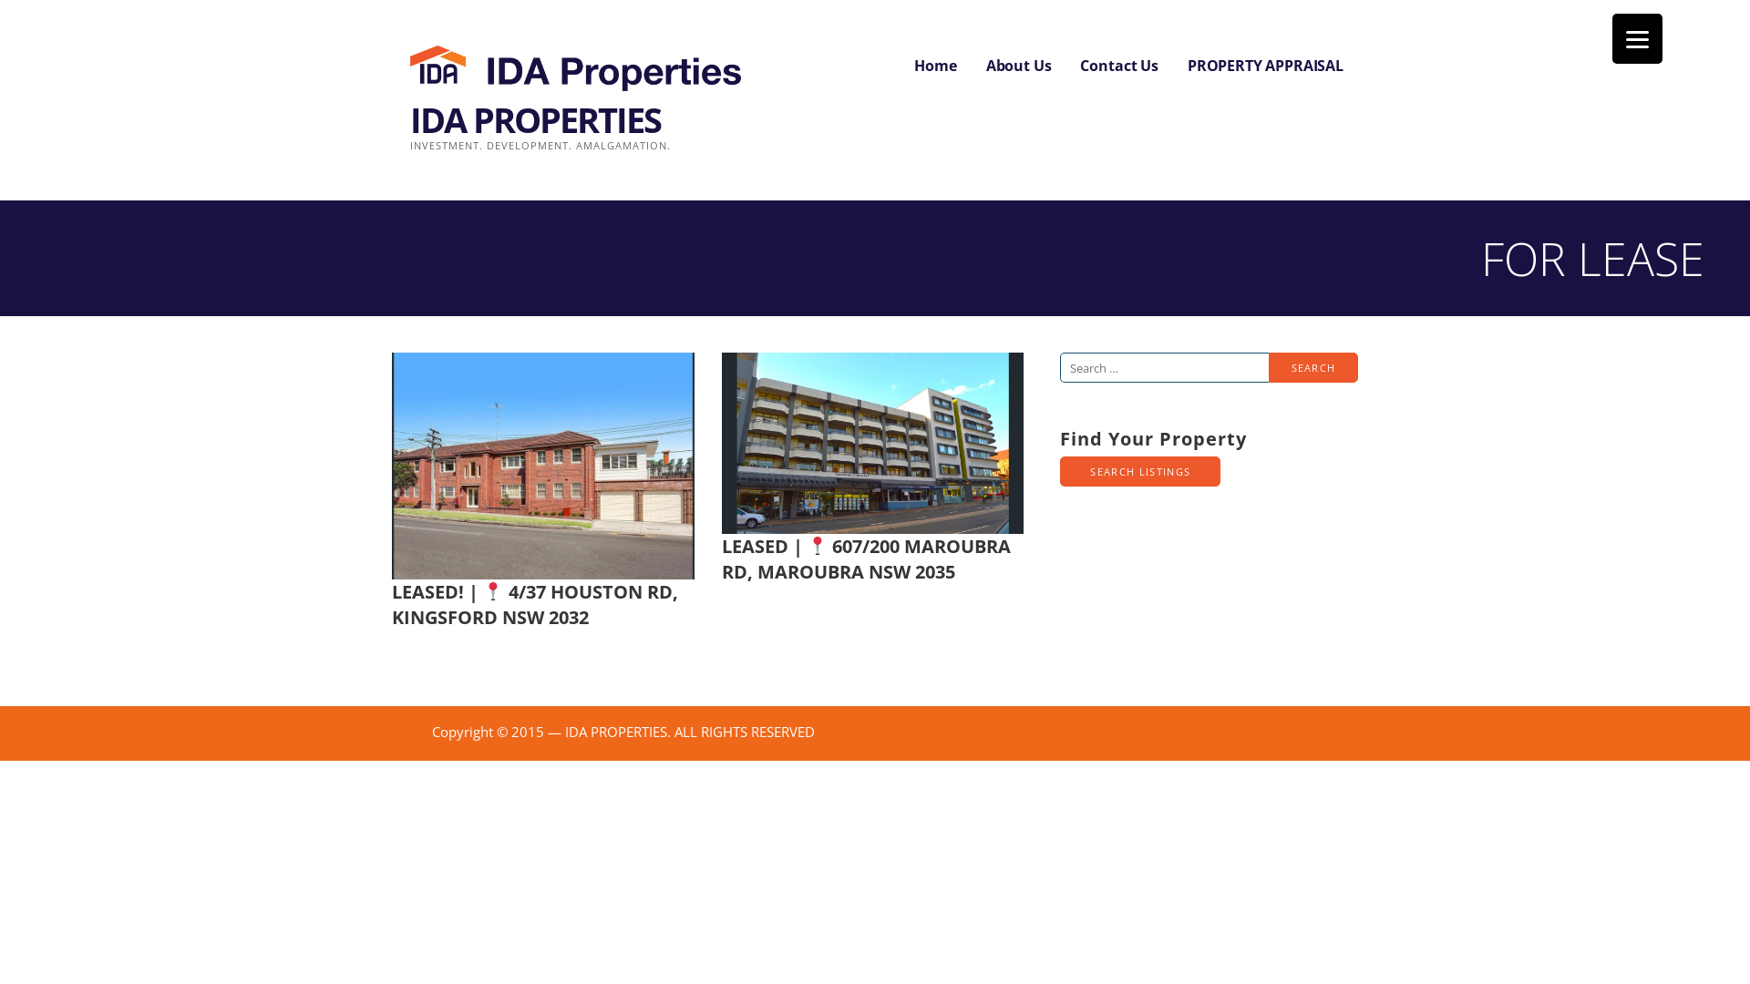 This screenshot has width=1750, height=984. I want to click on SEARCH LISTINGS, so click(1140, 472).